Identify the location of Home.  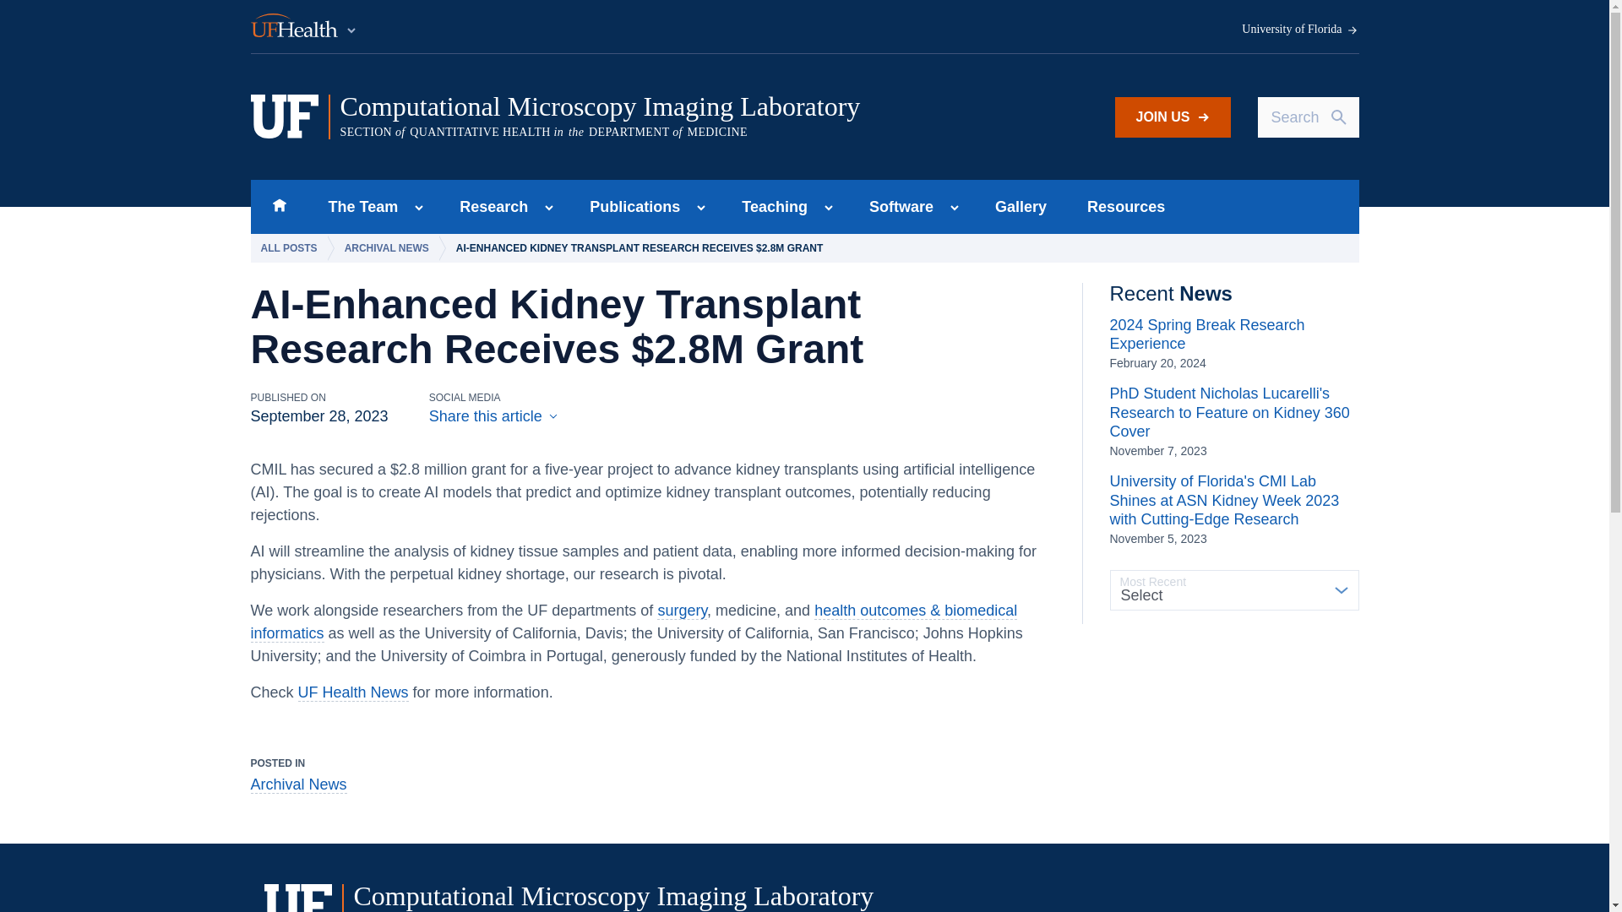
(279, 206).